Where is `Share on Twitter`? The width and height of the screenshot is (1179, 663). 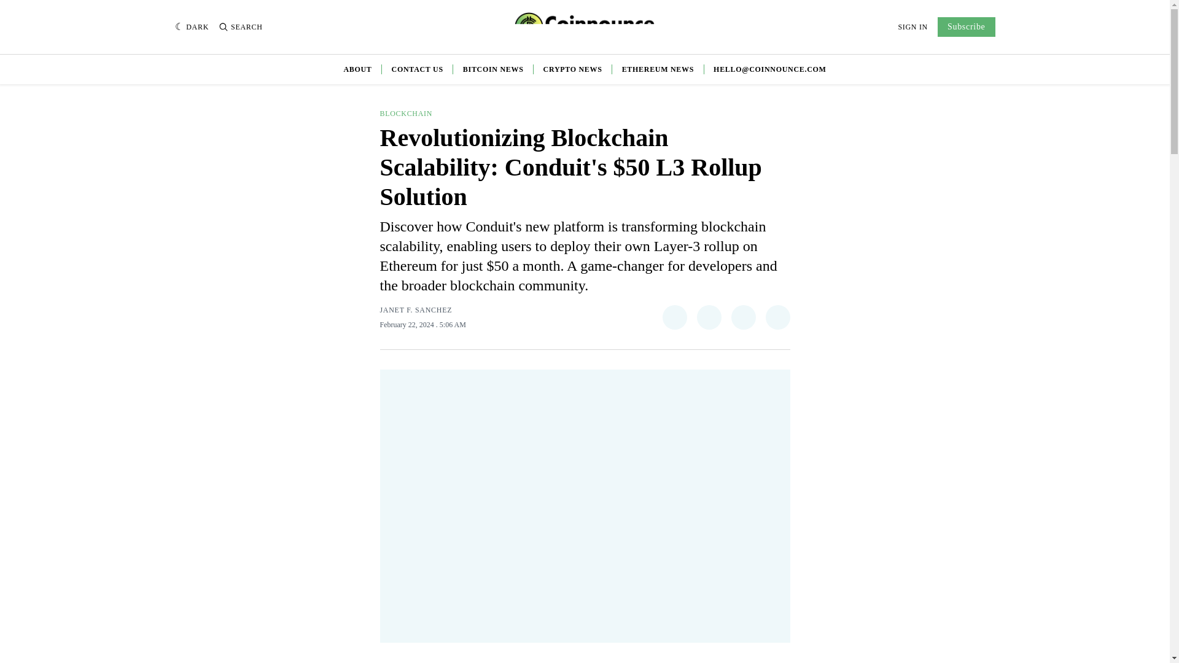 Share on Twitter is located at coordinates (674, 317).